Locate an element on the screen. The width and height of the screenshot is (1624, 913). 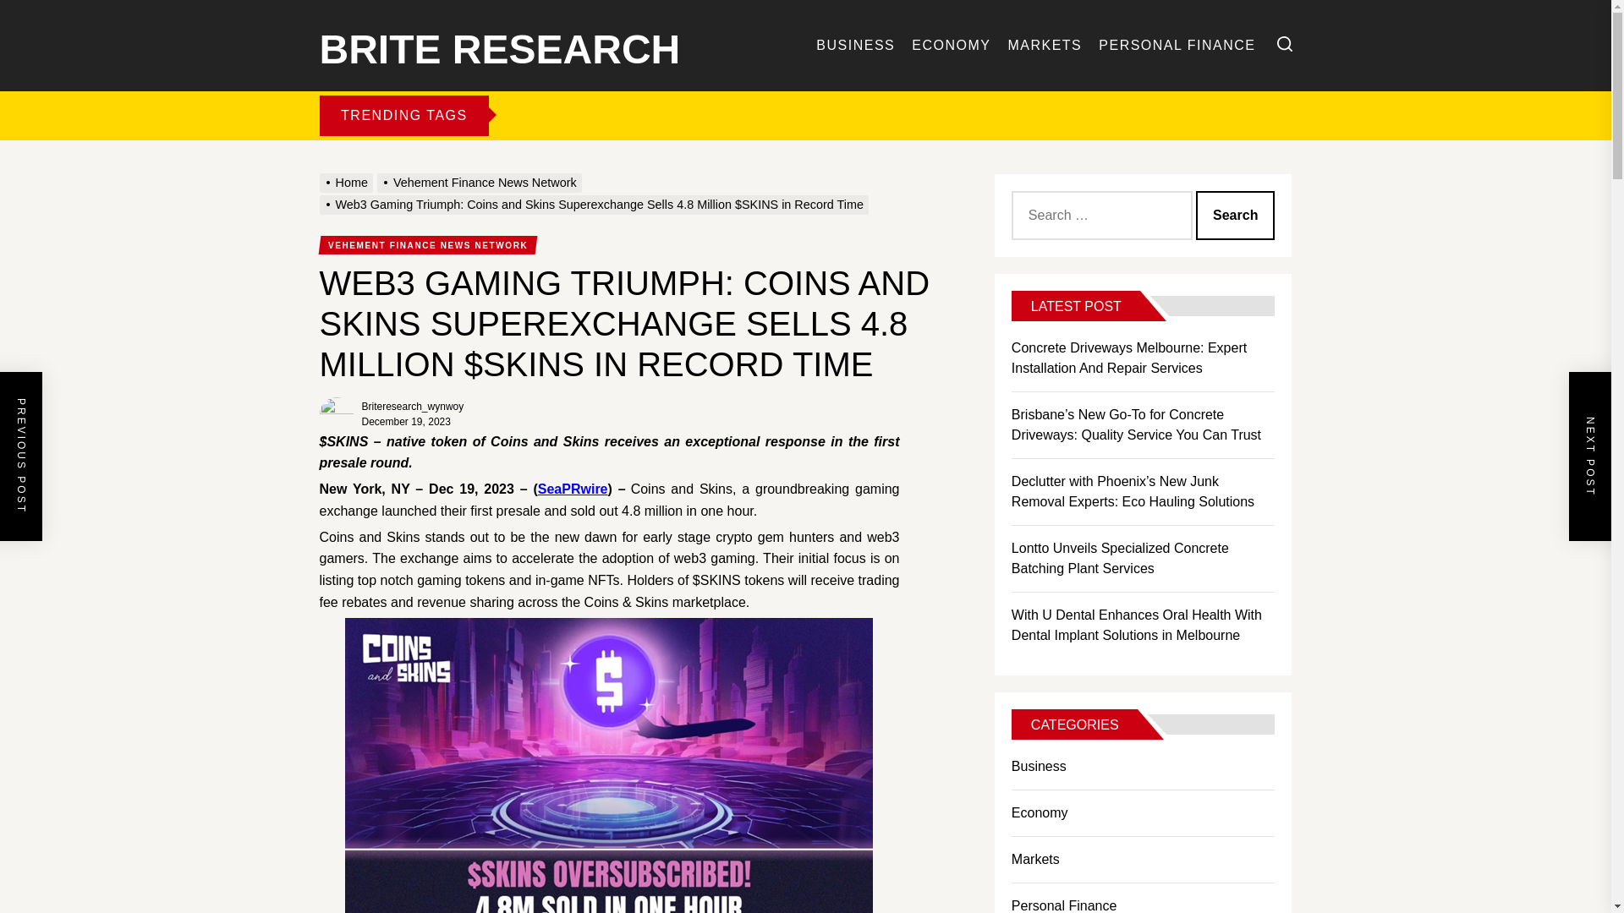
BUSINESS is located at coordinates (855, 46).